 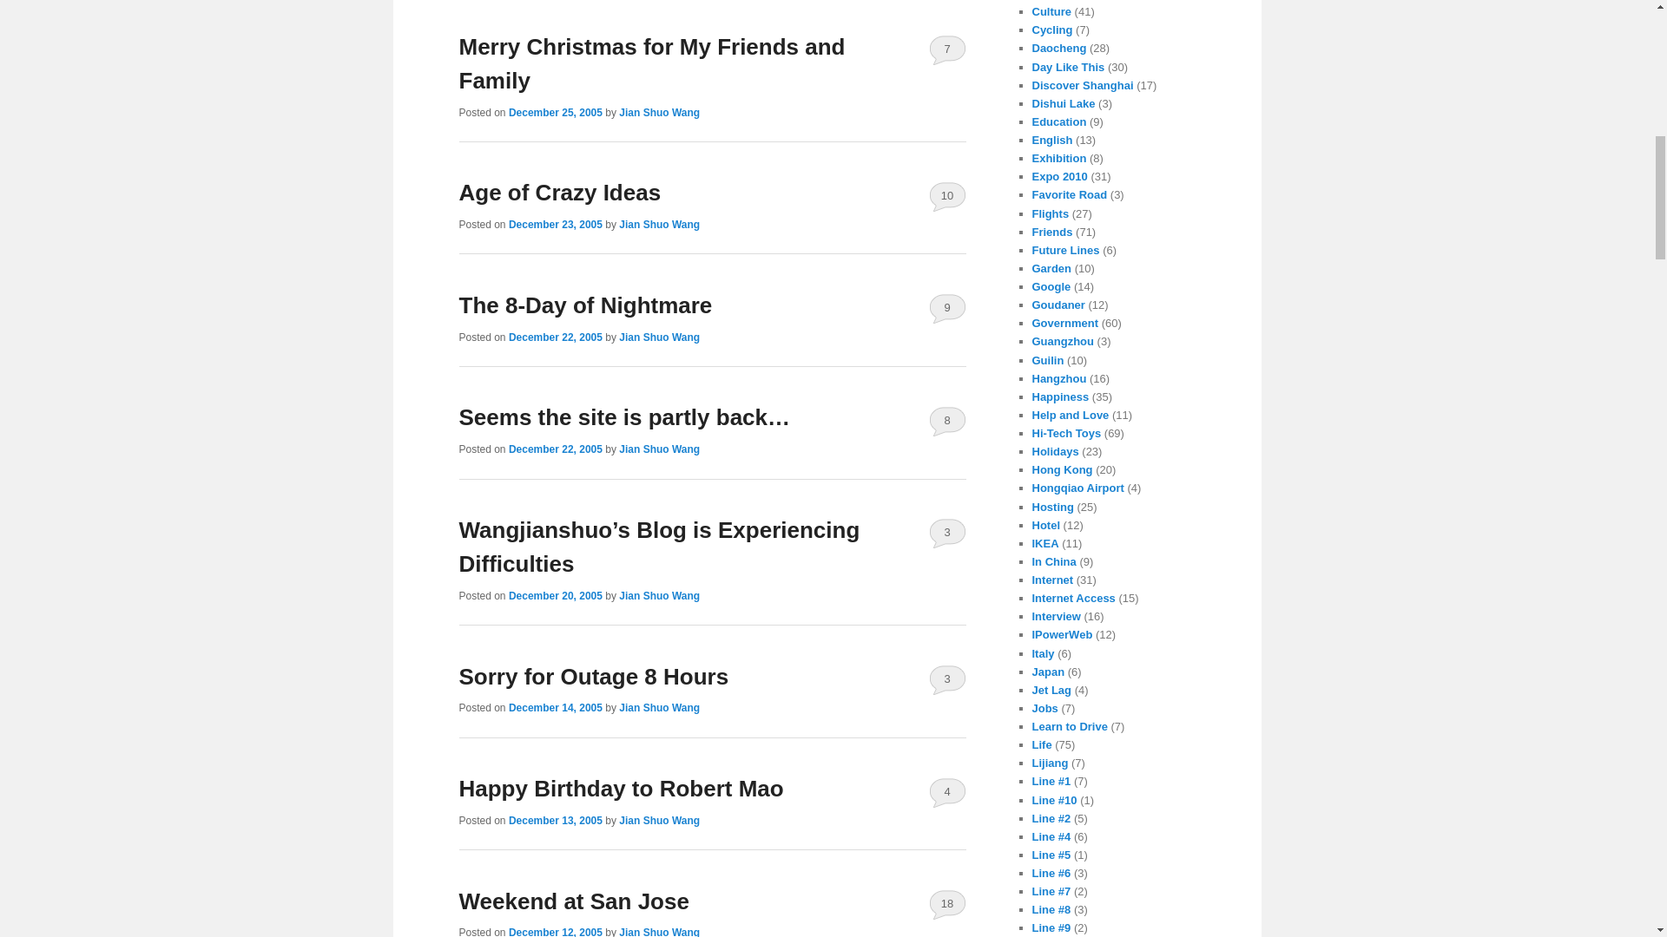 What do you see at coordinates (659, 224) in the screenshot?
I see `View all posts by Jian Shuo Wang` at bounding box center [659, 224].